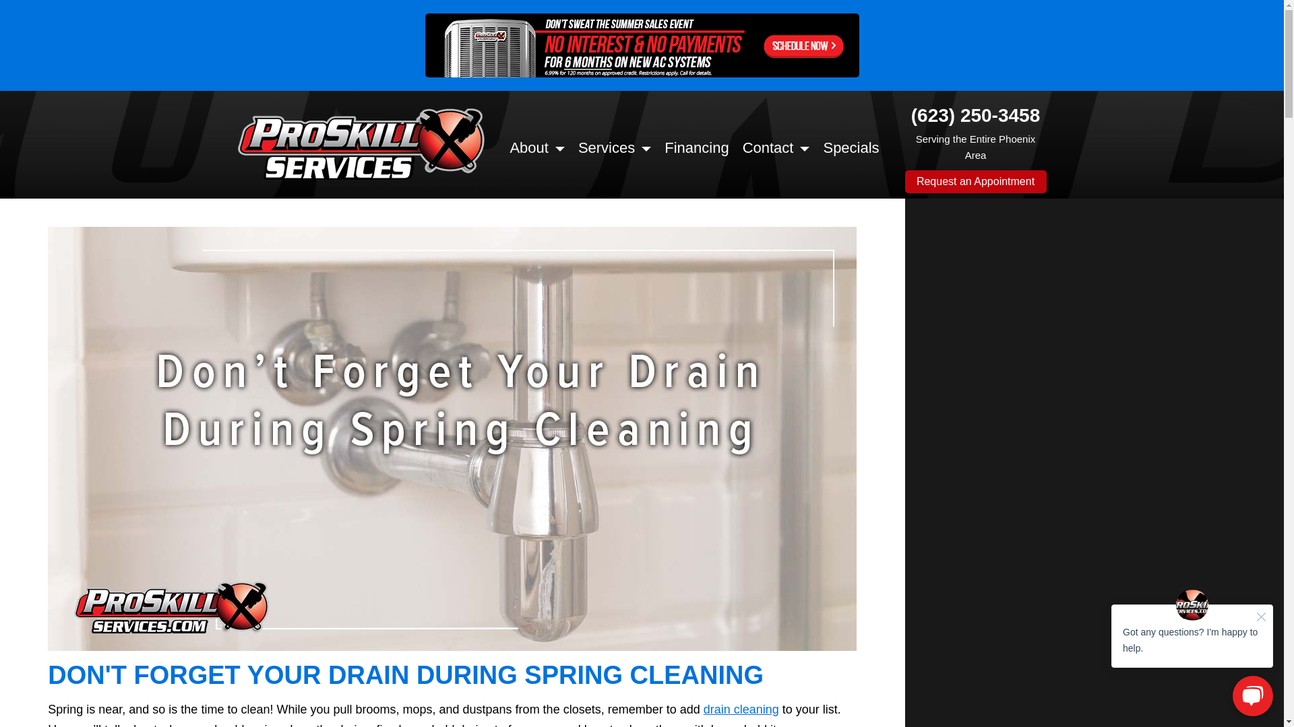 The height and width of the screenshot is (727, 1294). I want to click on Serving the Entire Phoenix Area, so click(976, 147).